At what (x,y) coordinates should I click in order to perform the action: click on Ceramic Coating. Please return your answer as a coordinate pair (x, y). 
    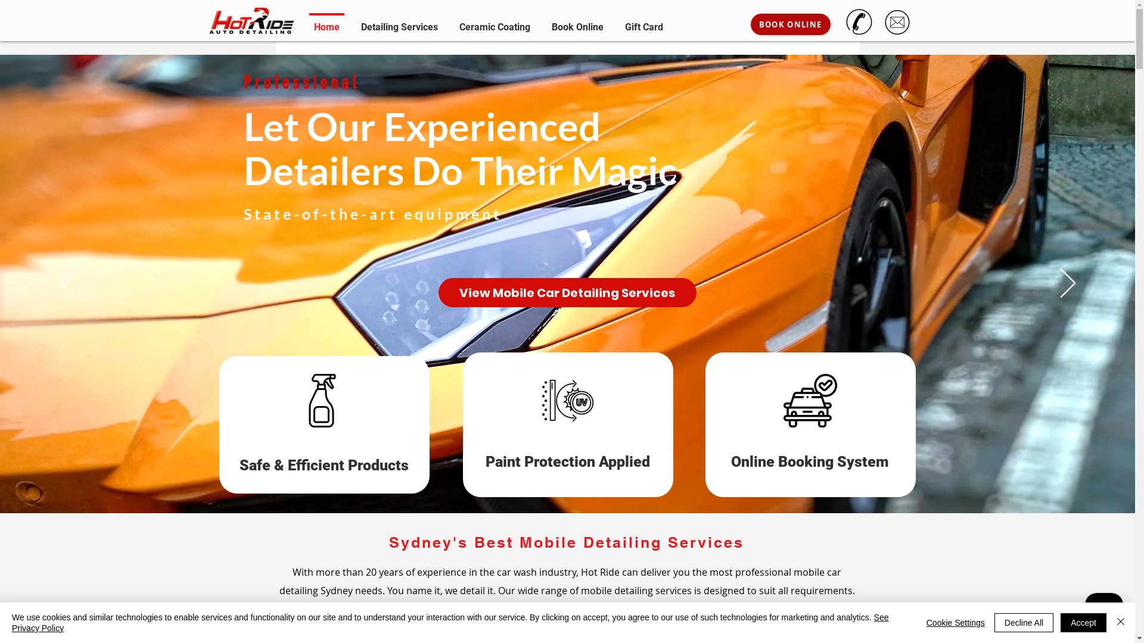
    Looking at the image, I should click on (495, 21).